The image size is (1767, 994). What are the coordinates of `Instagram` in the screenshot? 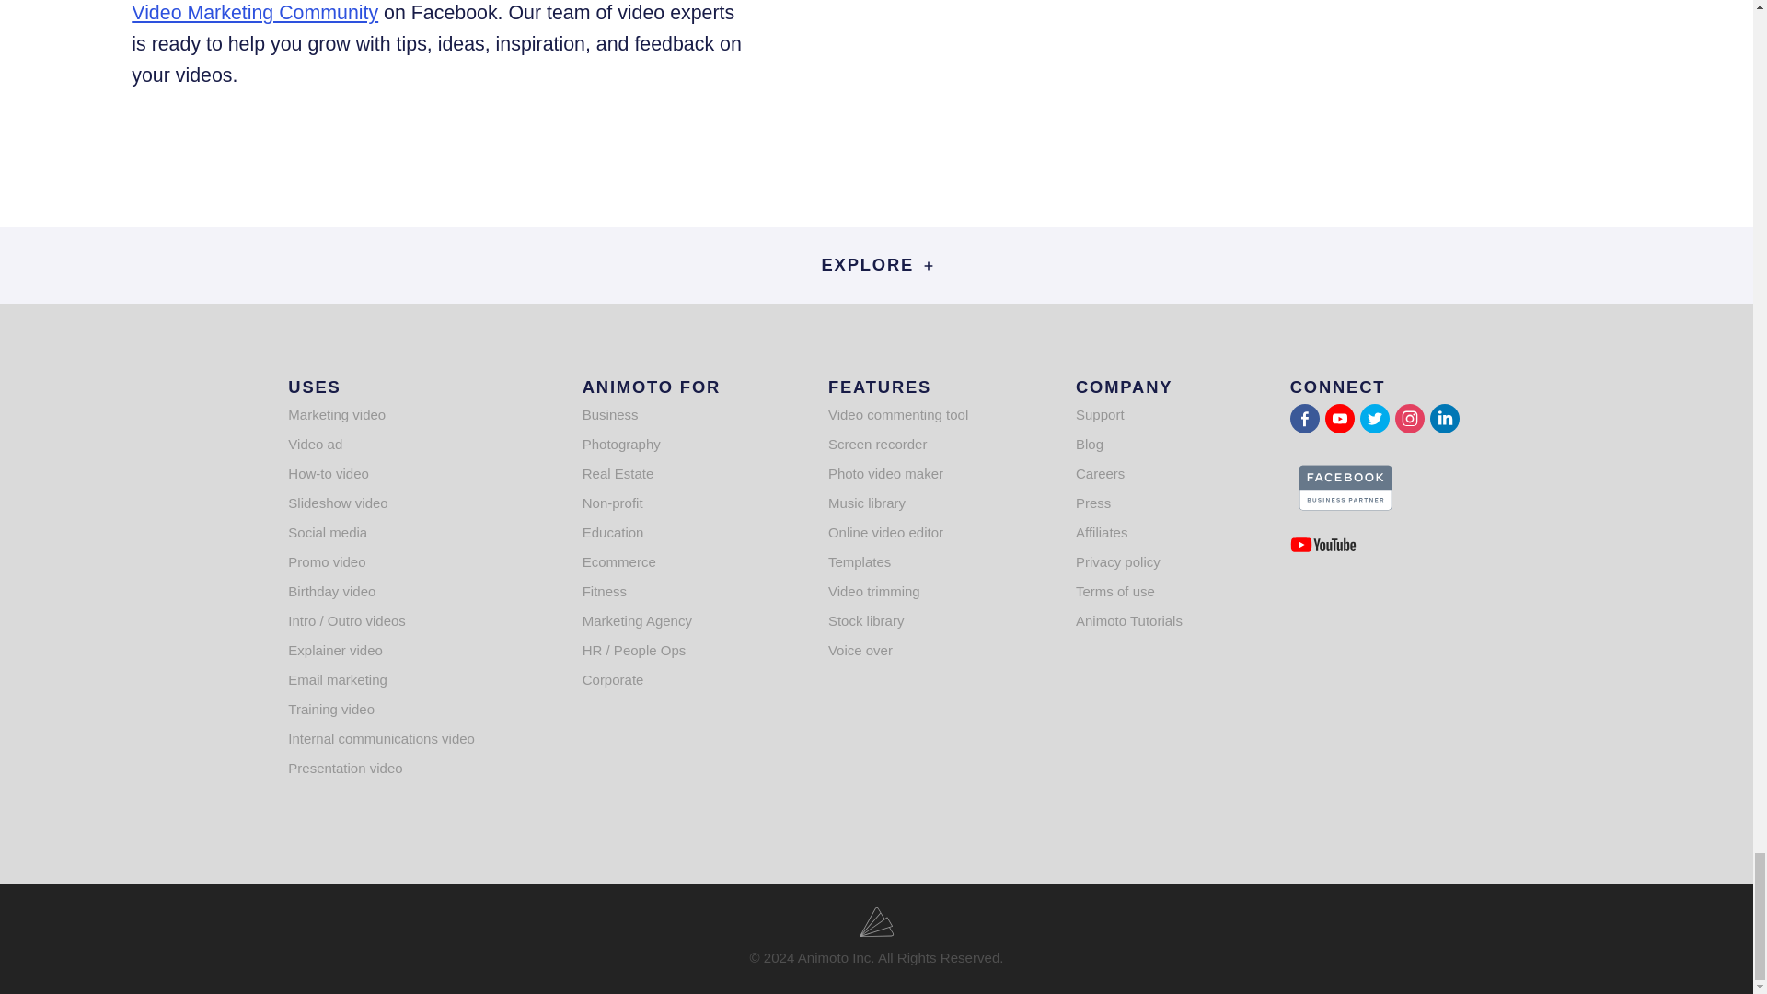 It's located at (1410, 418).